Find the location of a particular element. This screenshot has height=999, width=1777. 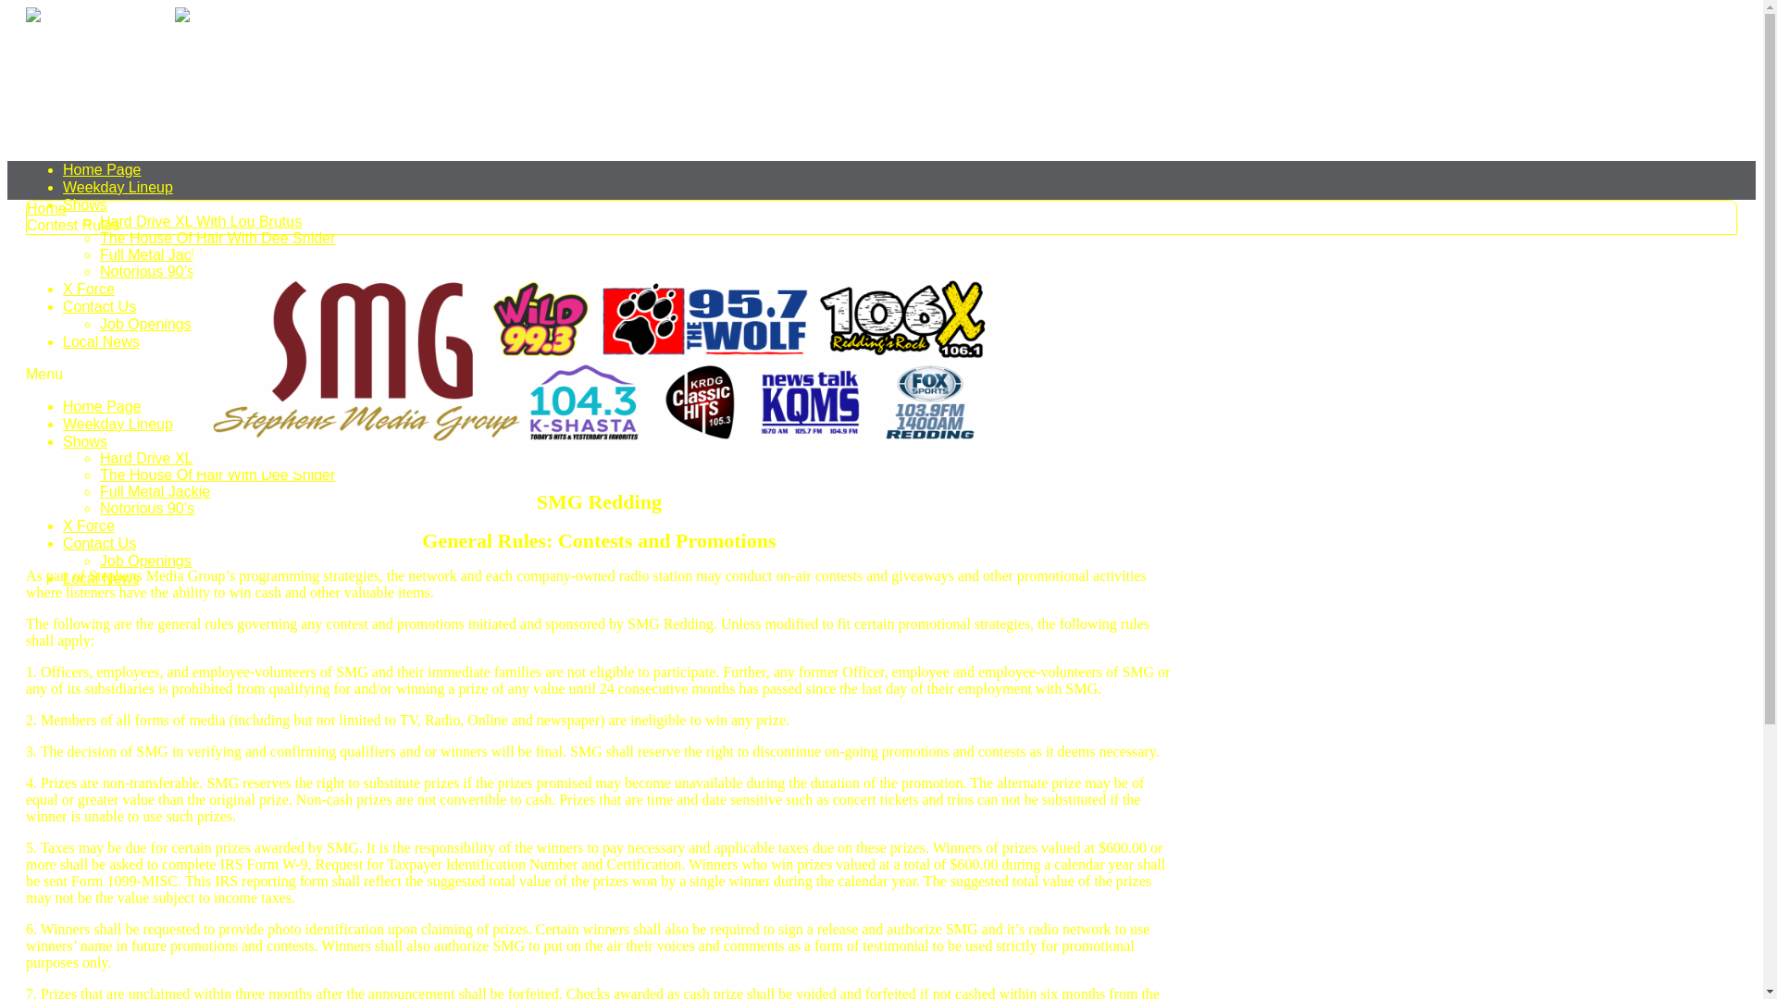

Full Metal Jackie is located at coordinates (155, 255).